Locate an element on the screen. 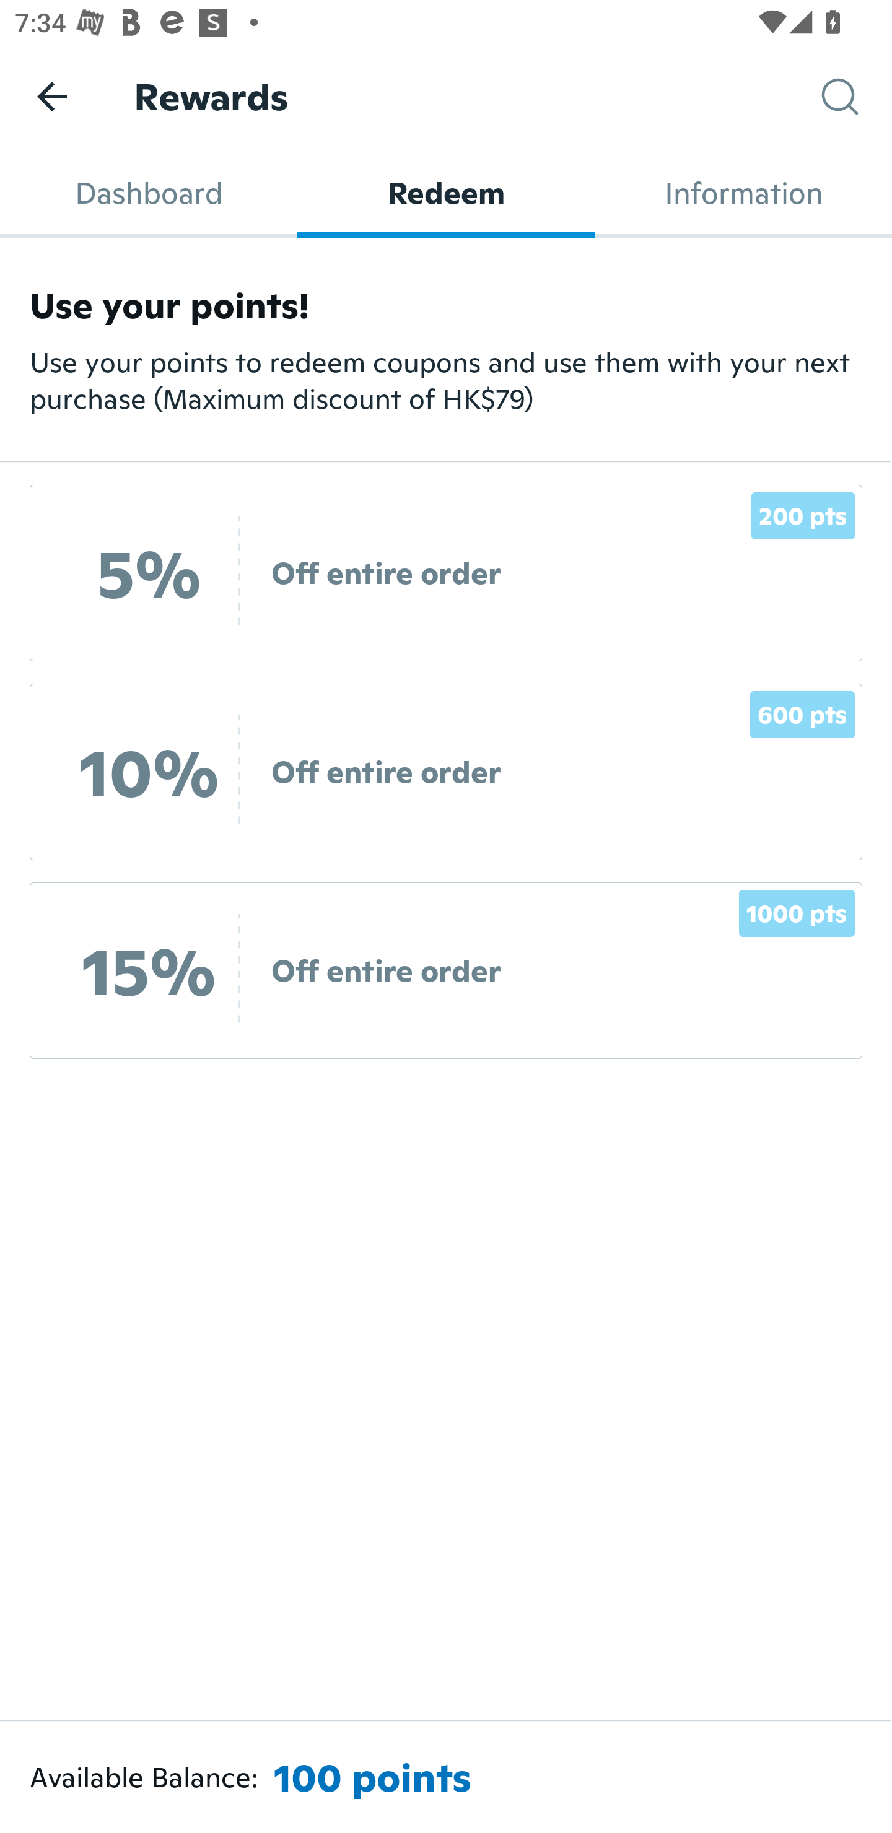 This screenshot has height=1833, width=892. 15% 1000 pts Off entire order is located at coordinates (446, 970).